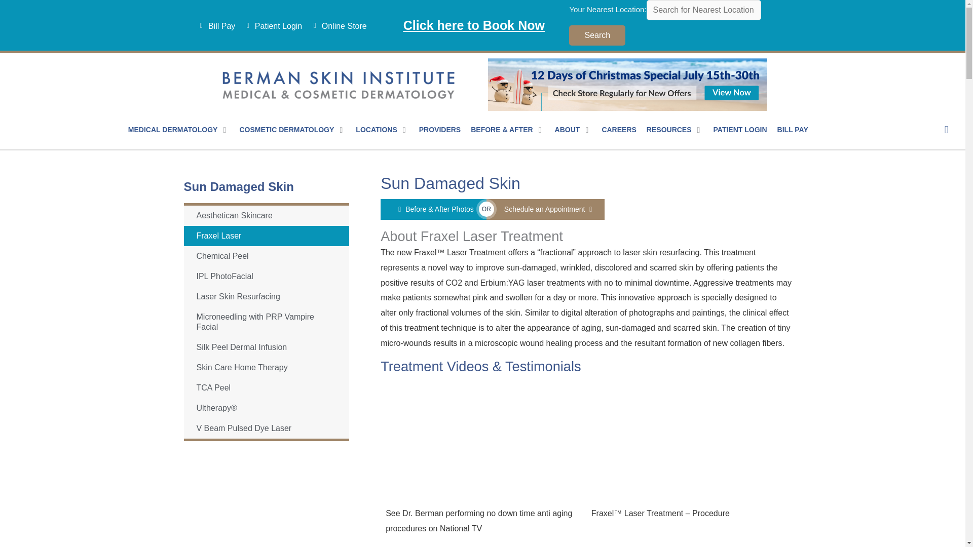 The height and width of the screenshot is (547, 973). What do you see at coordinates (336, 26) in the screenshot?
I see `Online Store` at bounding box center [336, 26].